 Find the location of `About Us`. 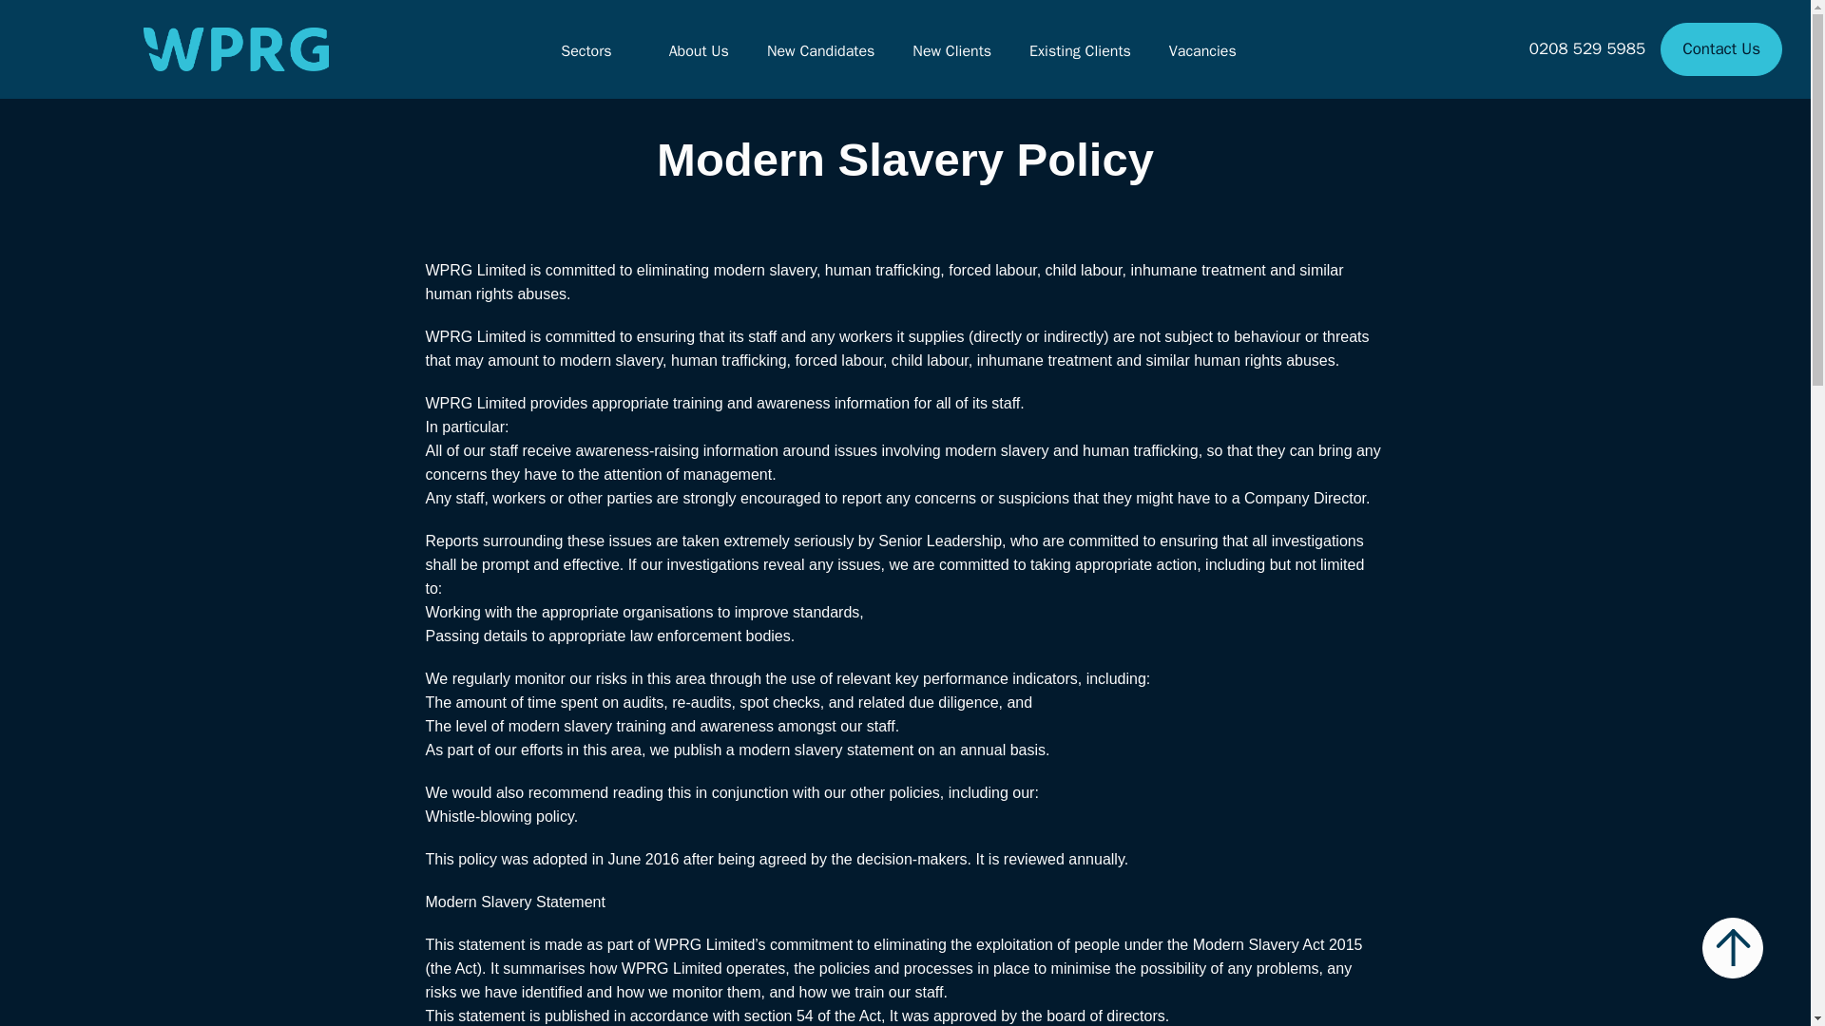

About Us is located at coordinates (700, 49).